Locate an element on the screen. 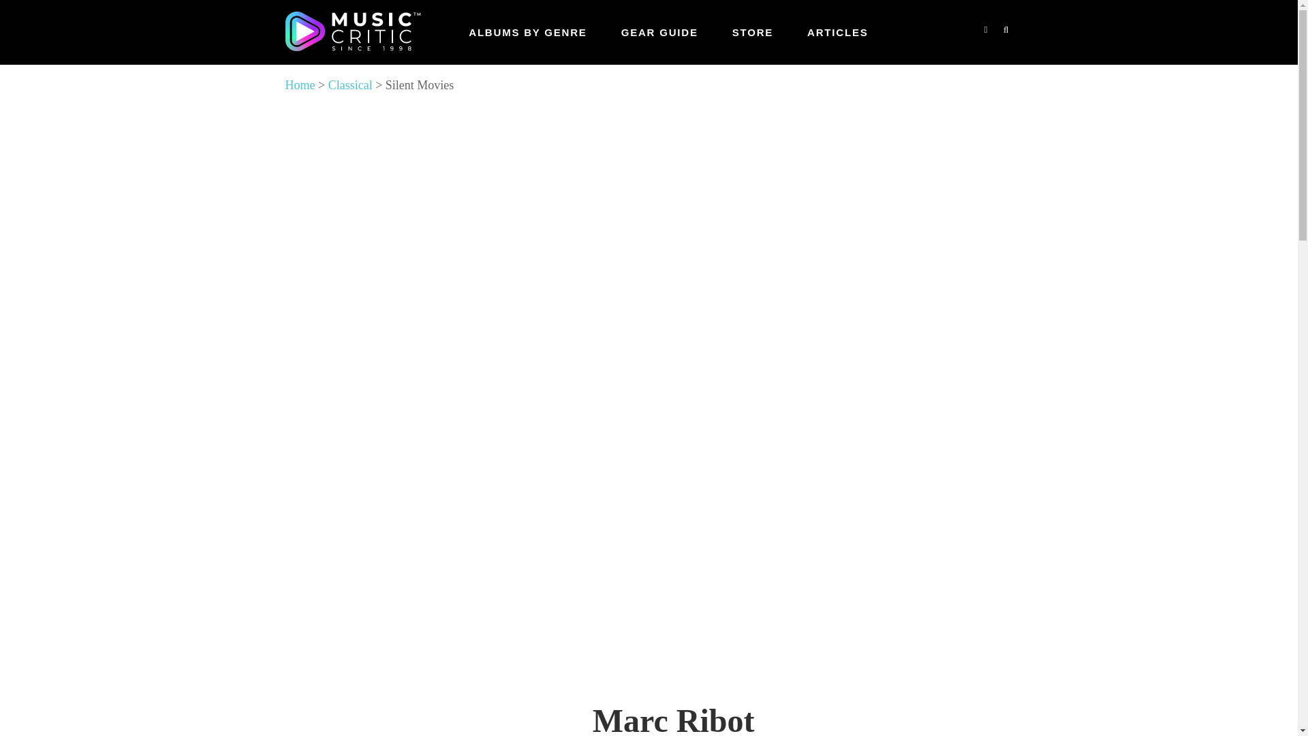 The width and height of the screenshot is (1308, 736). Home is located at coordinates (300, 85).